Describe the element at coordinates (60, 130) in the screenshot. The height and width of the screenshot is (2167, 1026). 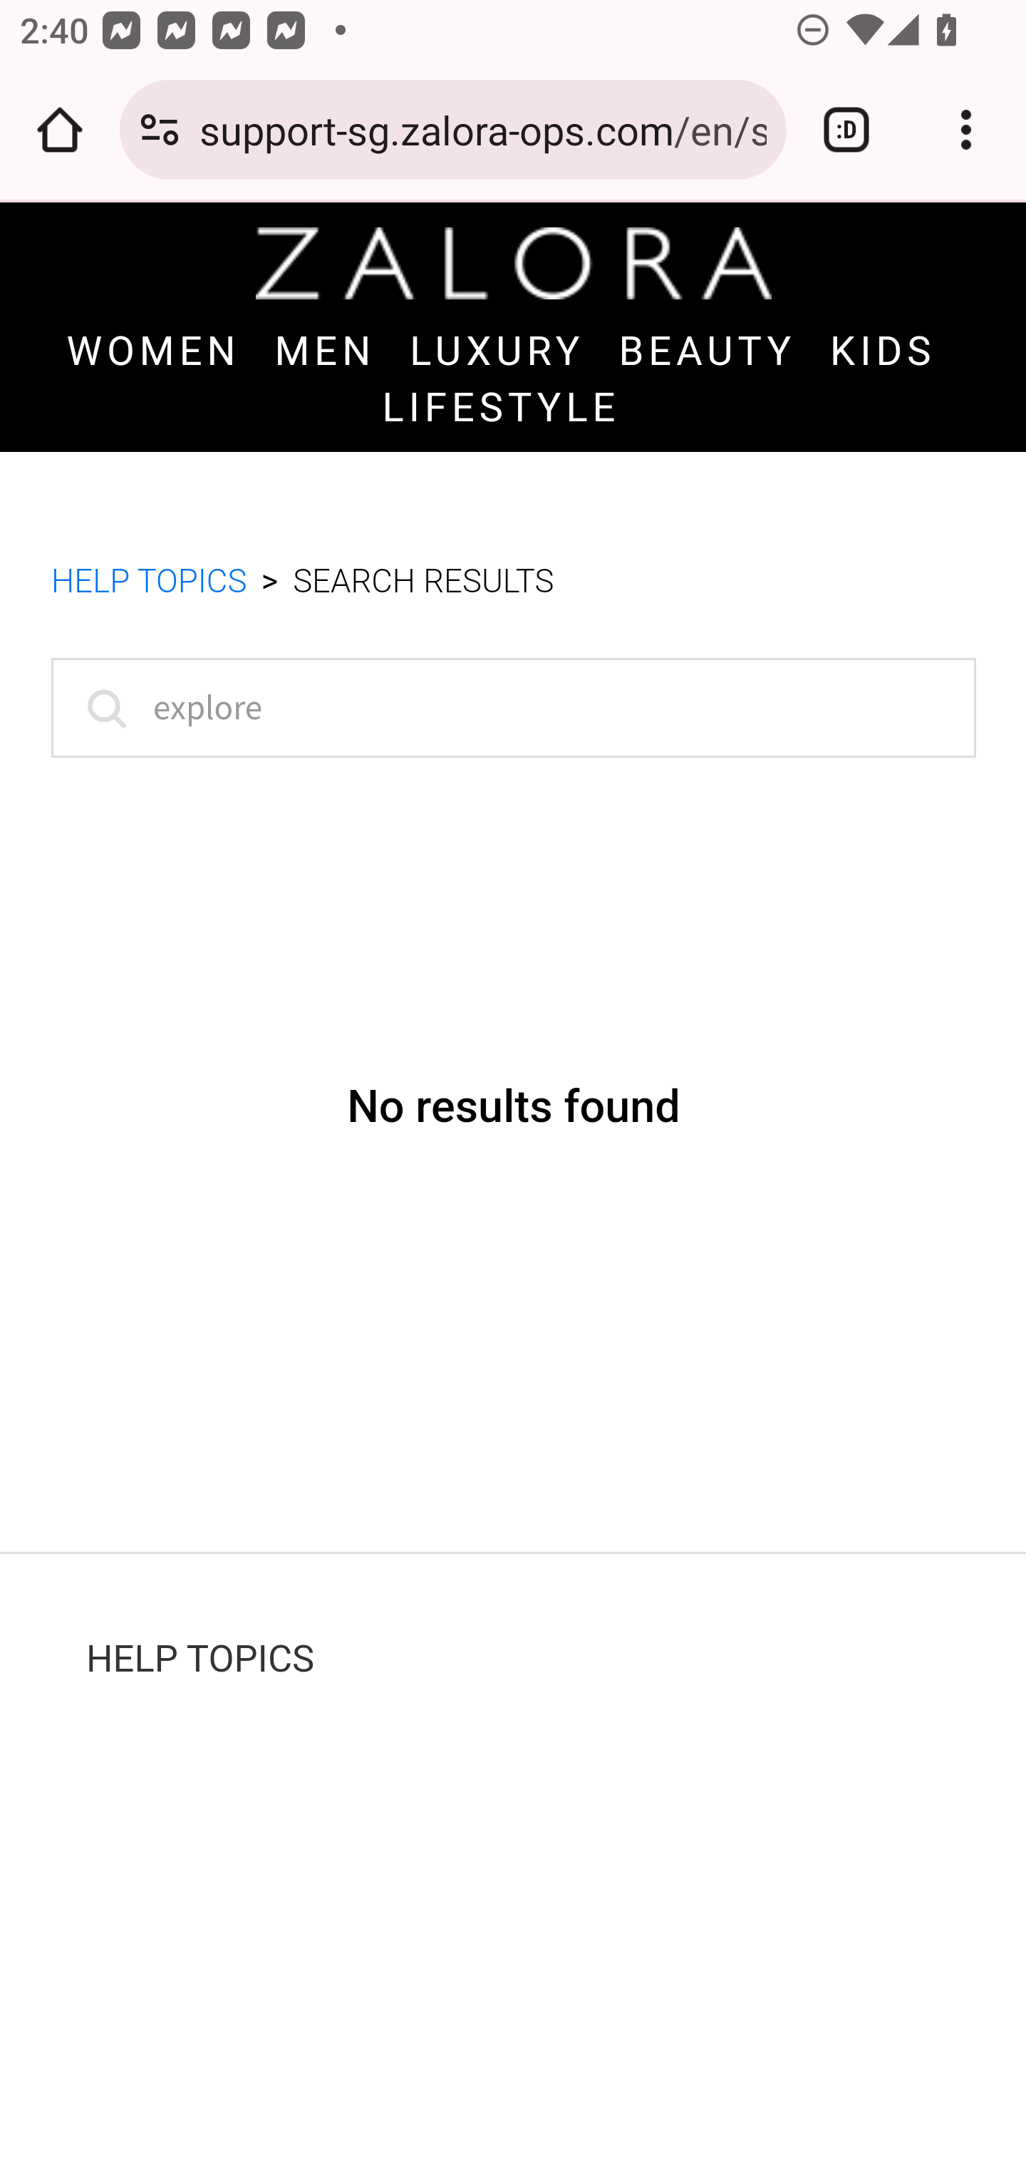
I see `Open the home page` at that location.